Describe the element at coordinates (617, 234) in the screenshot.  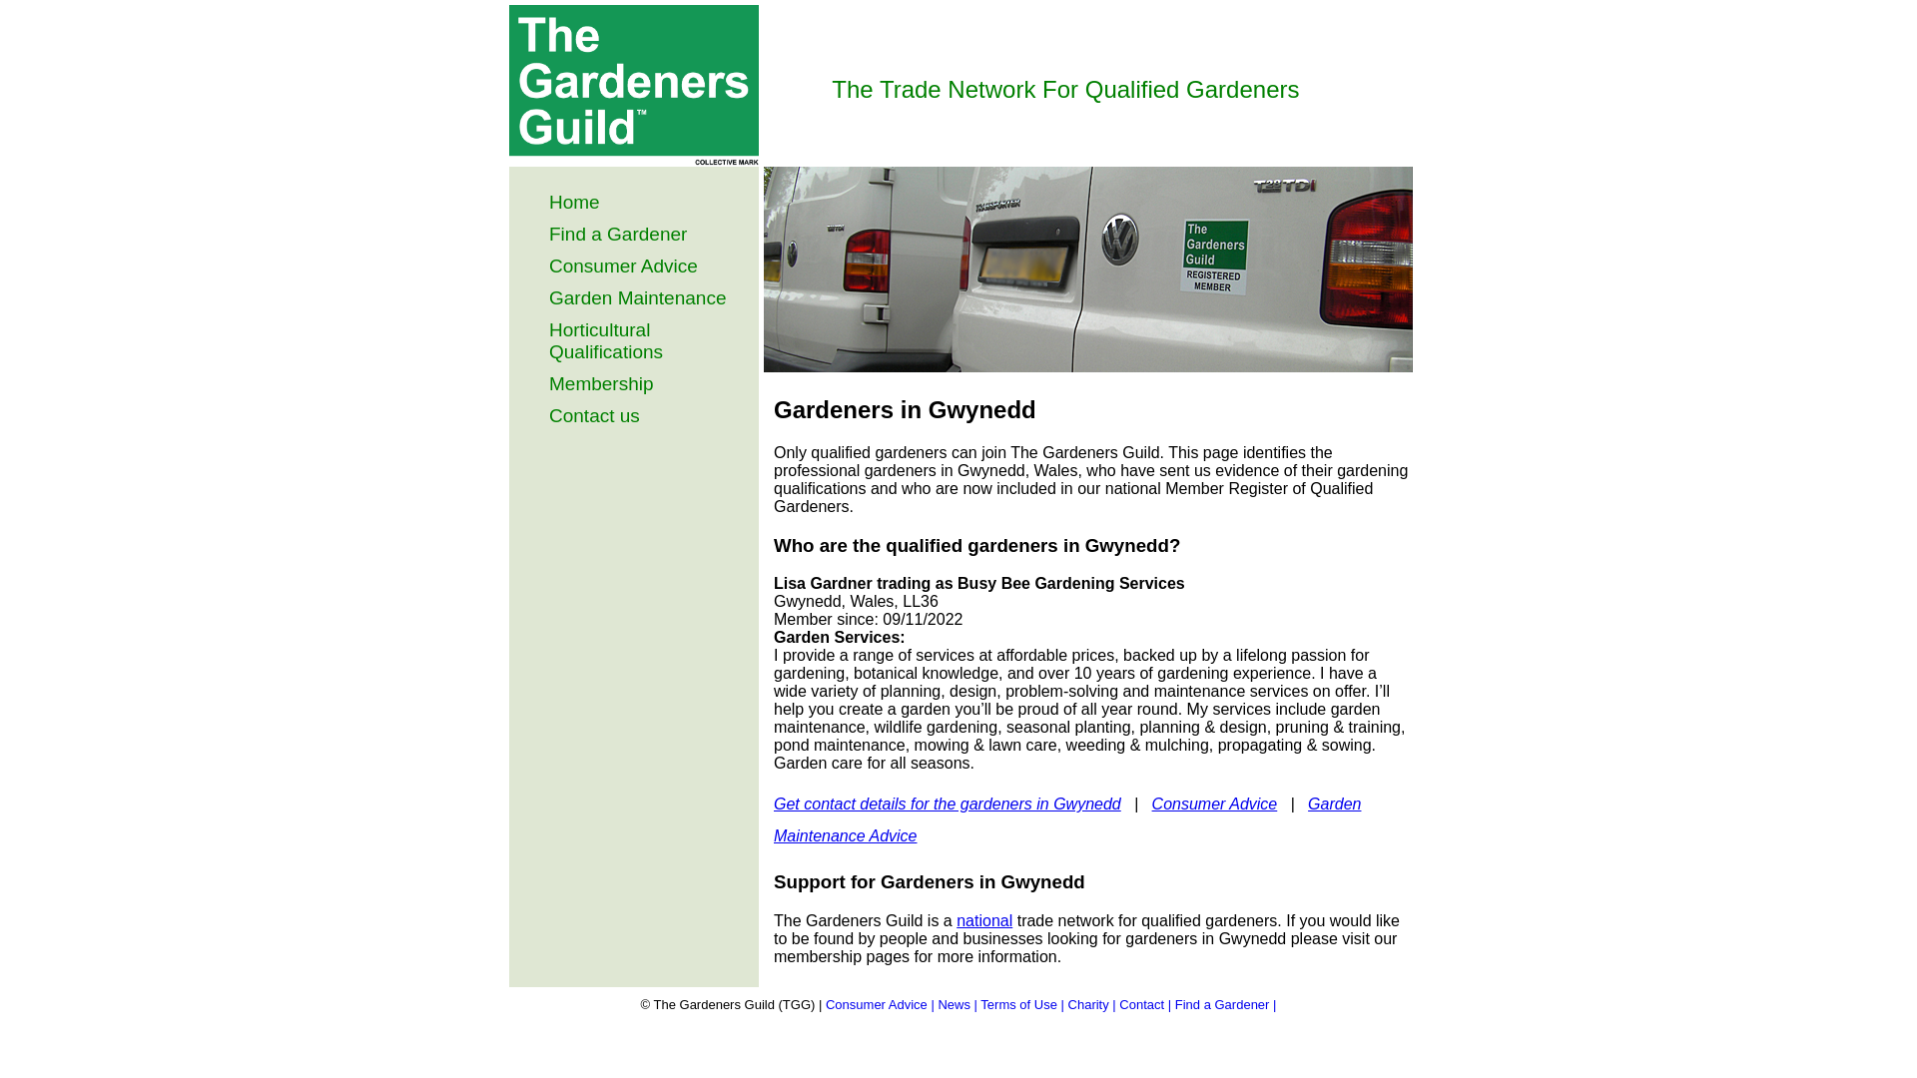
I see `Find a Gardener` at that location.